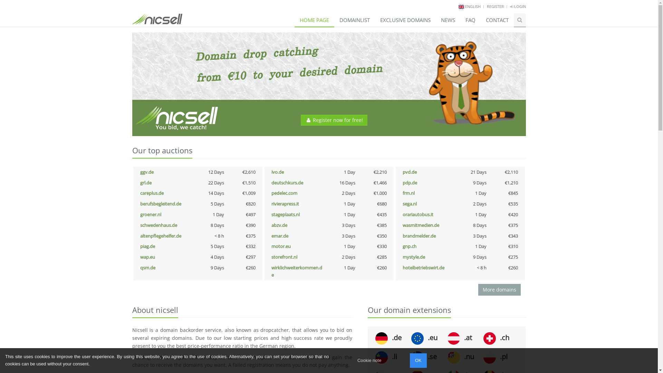  I want to click on wap.eu, so click(148, 257).